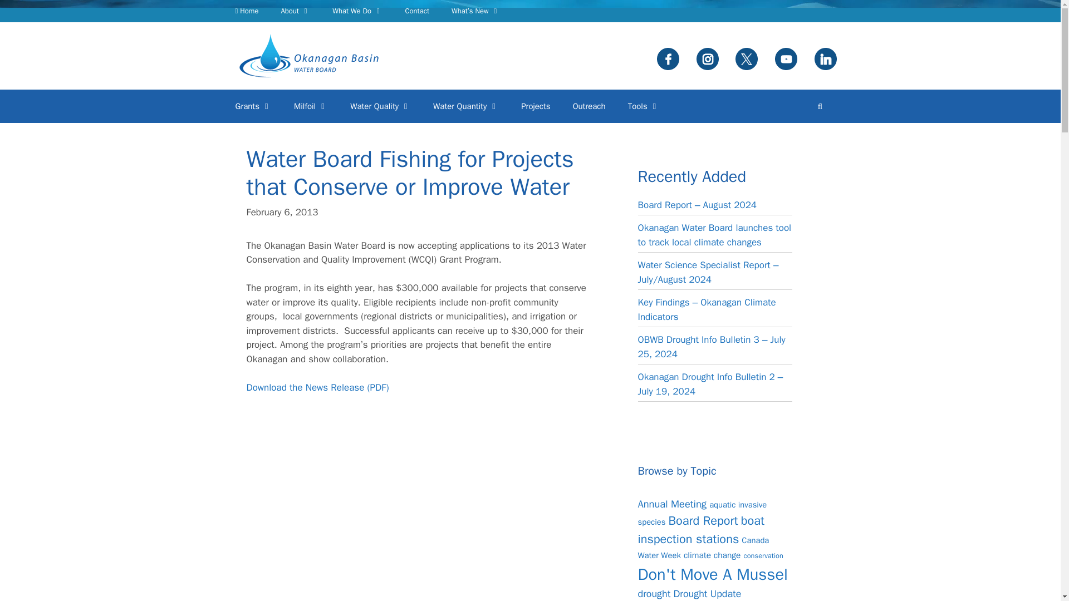 The height and width of the screenshot is (601, 1069). Describe the element at coordinates (246, 11) in the screenshot. I see `Home` at that location.